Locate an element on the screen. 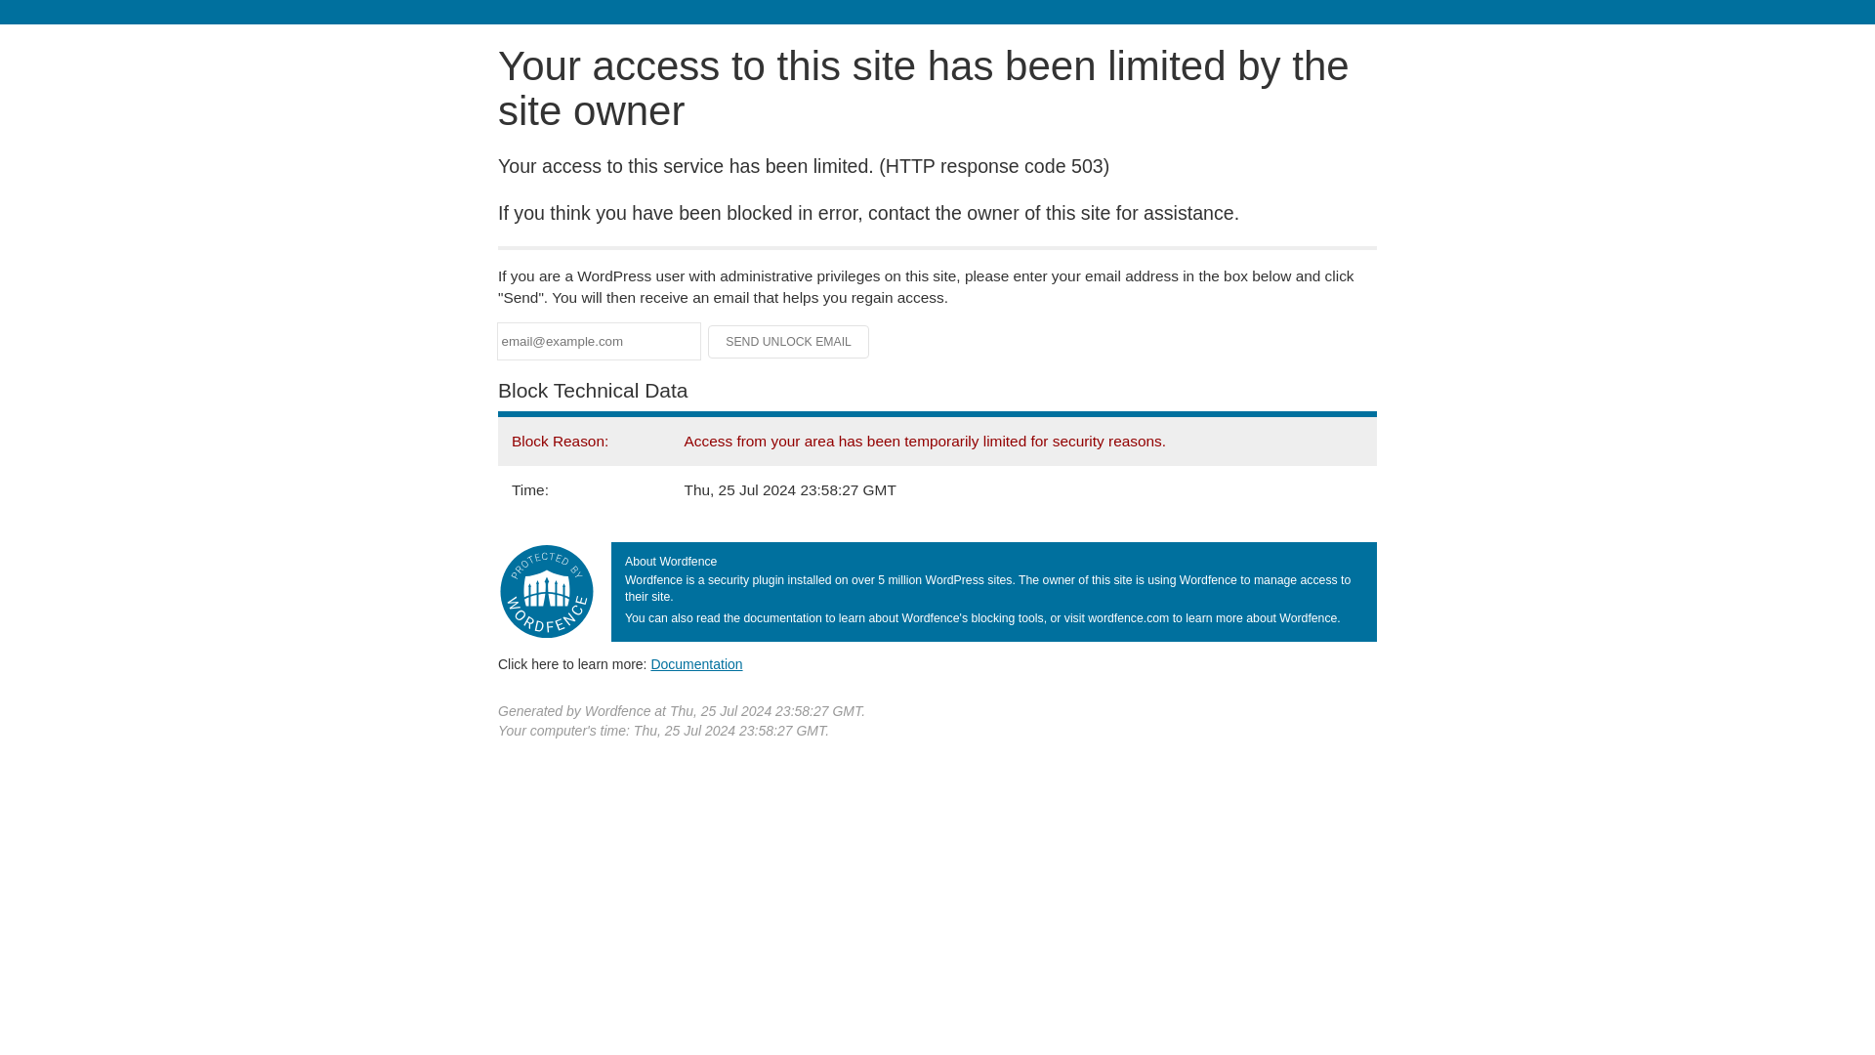  Documentation is located at coordinates (696, 663).